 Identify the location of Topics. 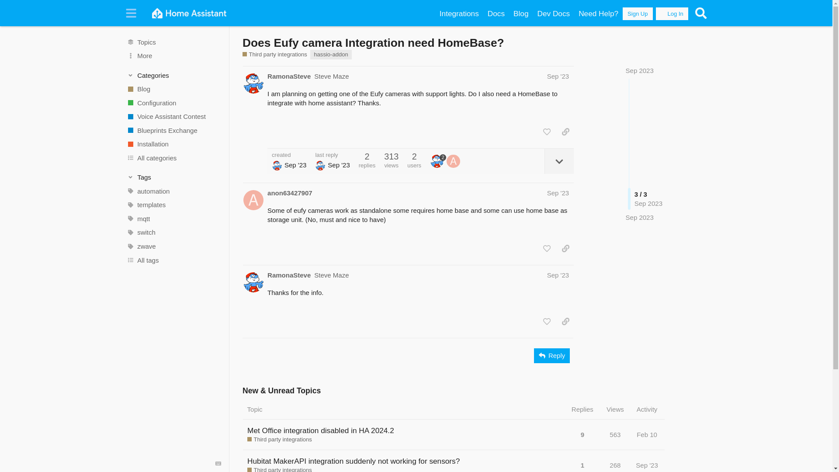
(173, 42).